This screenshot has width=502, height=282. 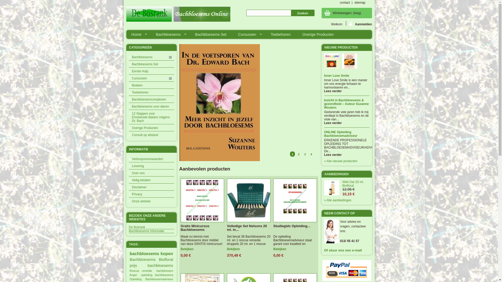 What do you see at coordinates (151, 187) in the screenshot?
I see `Disclaimer` at bounding box center [151, 187].